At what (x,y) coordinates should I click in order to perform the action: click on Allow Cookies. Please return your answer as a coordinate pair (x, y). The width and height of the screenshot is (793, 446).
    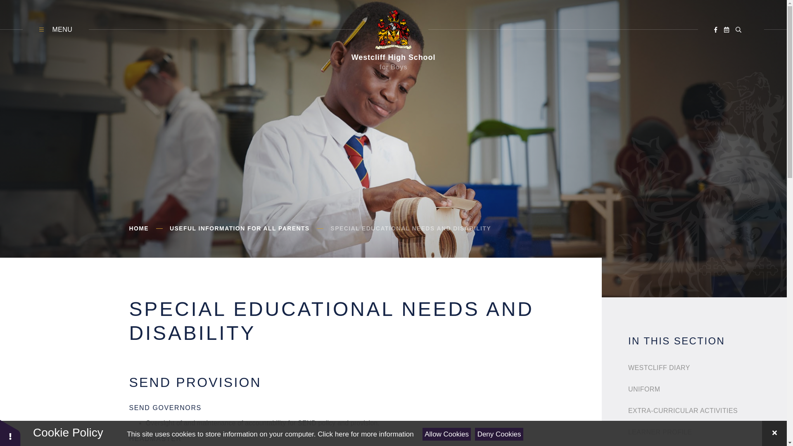
    Looking at the image, I should click on (447, 434).